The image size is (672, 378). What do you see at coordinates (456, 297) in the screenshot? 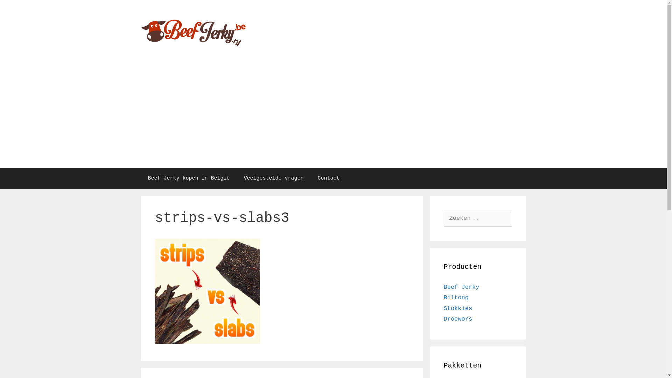
I see `Biltong` at bounding box center [456, 297].